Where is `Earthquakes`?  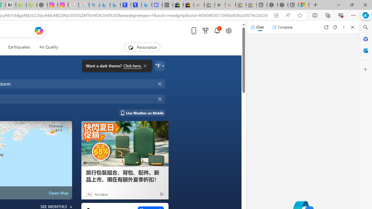 Earthquakes is located at coordinates (19, 47).